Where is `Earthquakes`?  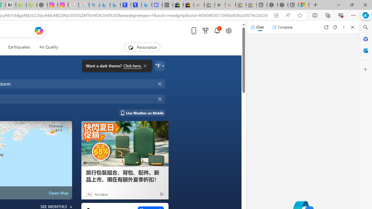 Earthquakes is located at coordinates (19, 47).